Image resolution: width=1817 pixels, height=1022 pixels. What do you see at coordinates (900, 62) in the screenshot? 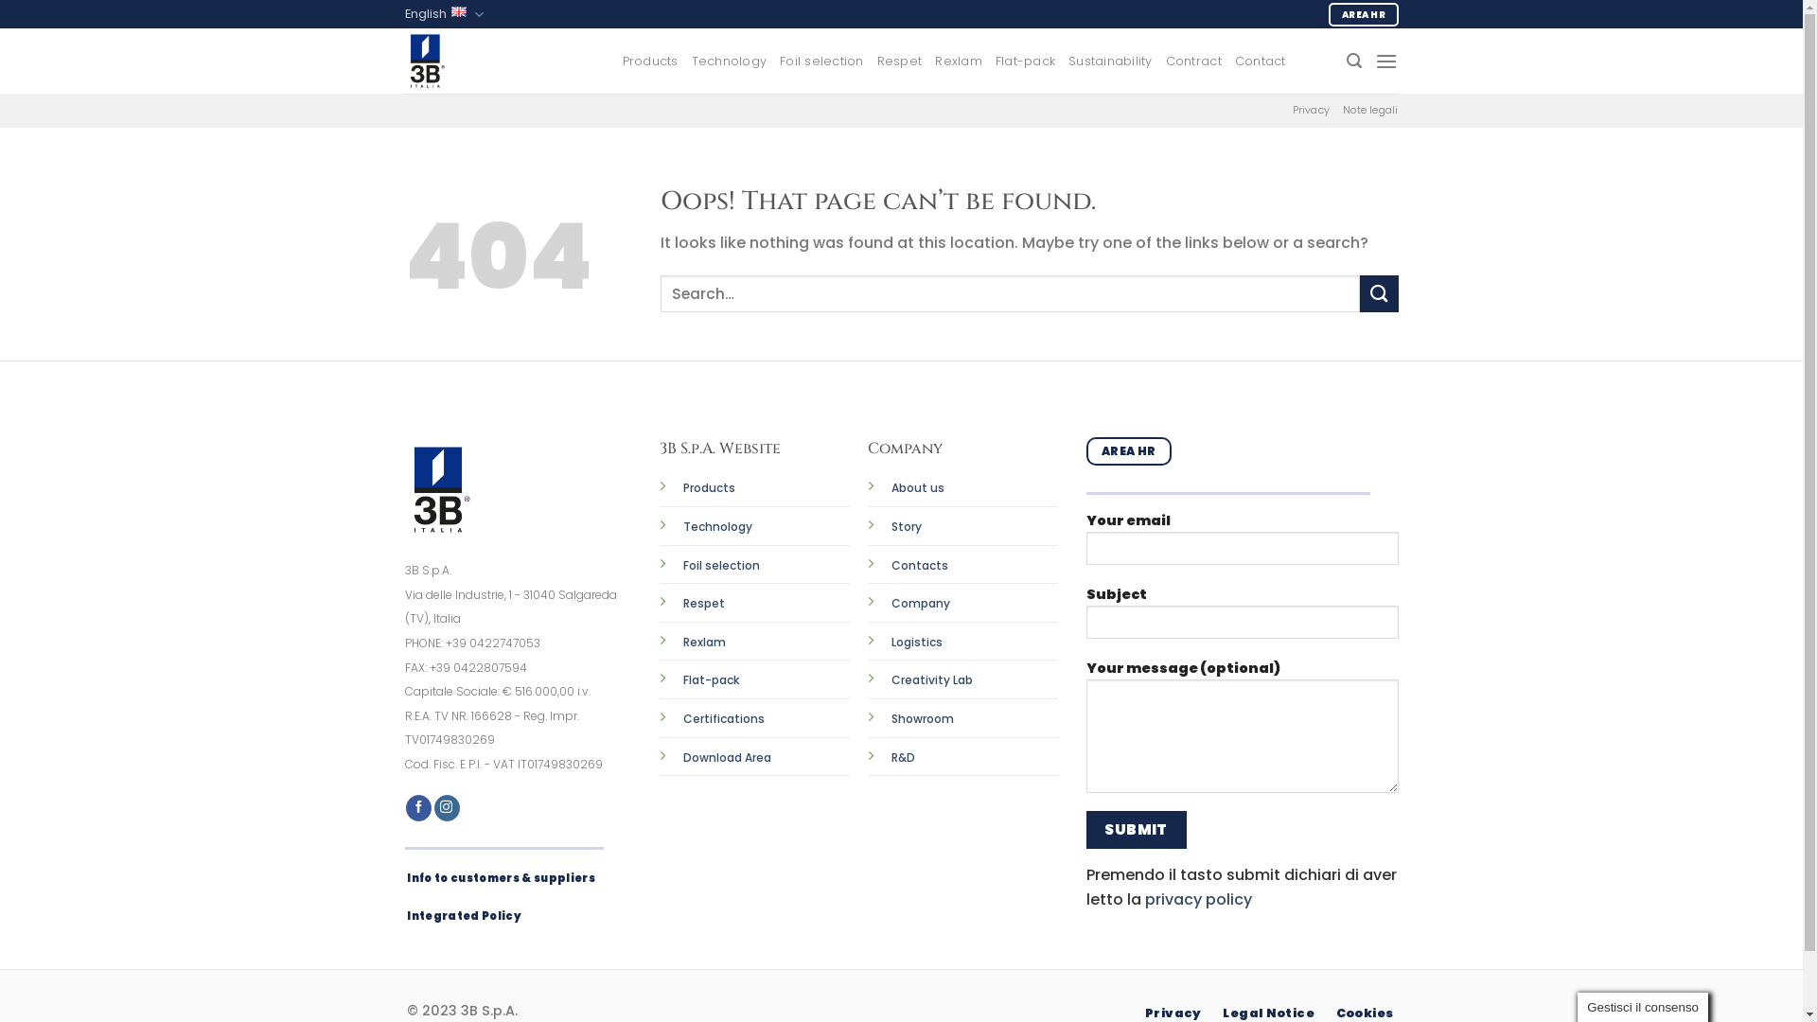
I see `Respet` at bounding box center [900, 62].